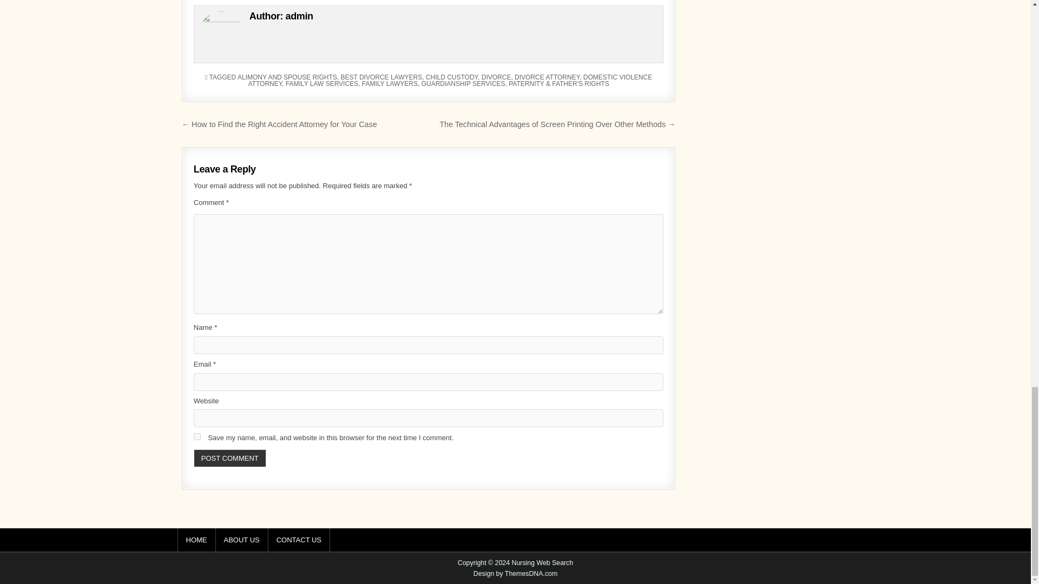 Image resolution: width=1039 pixels, height=584 pixels. I want to click on admin, so click(300, 16).